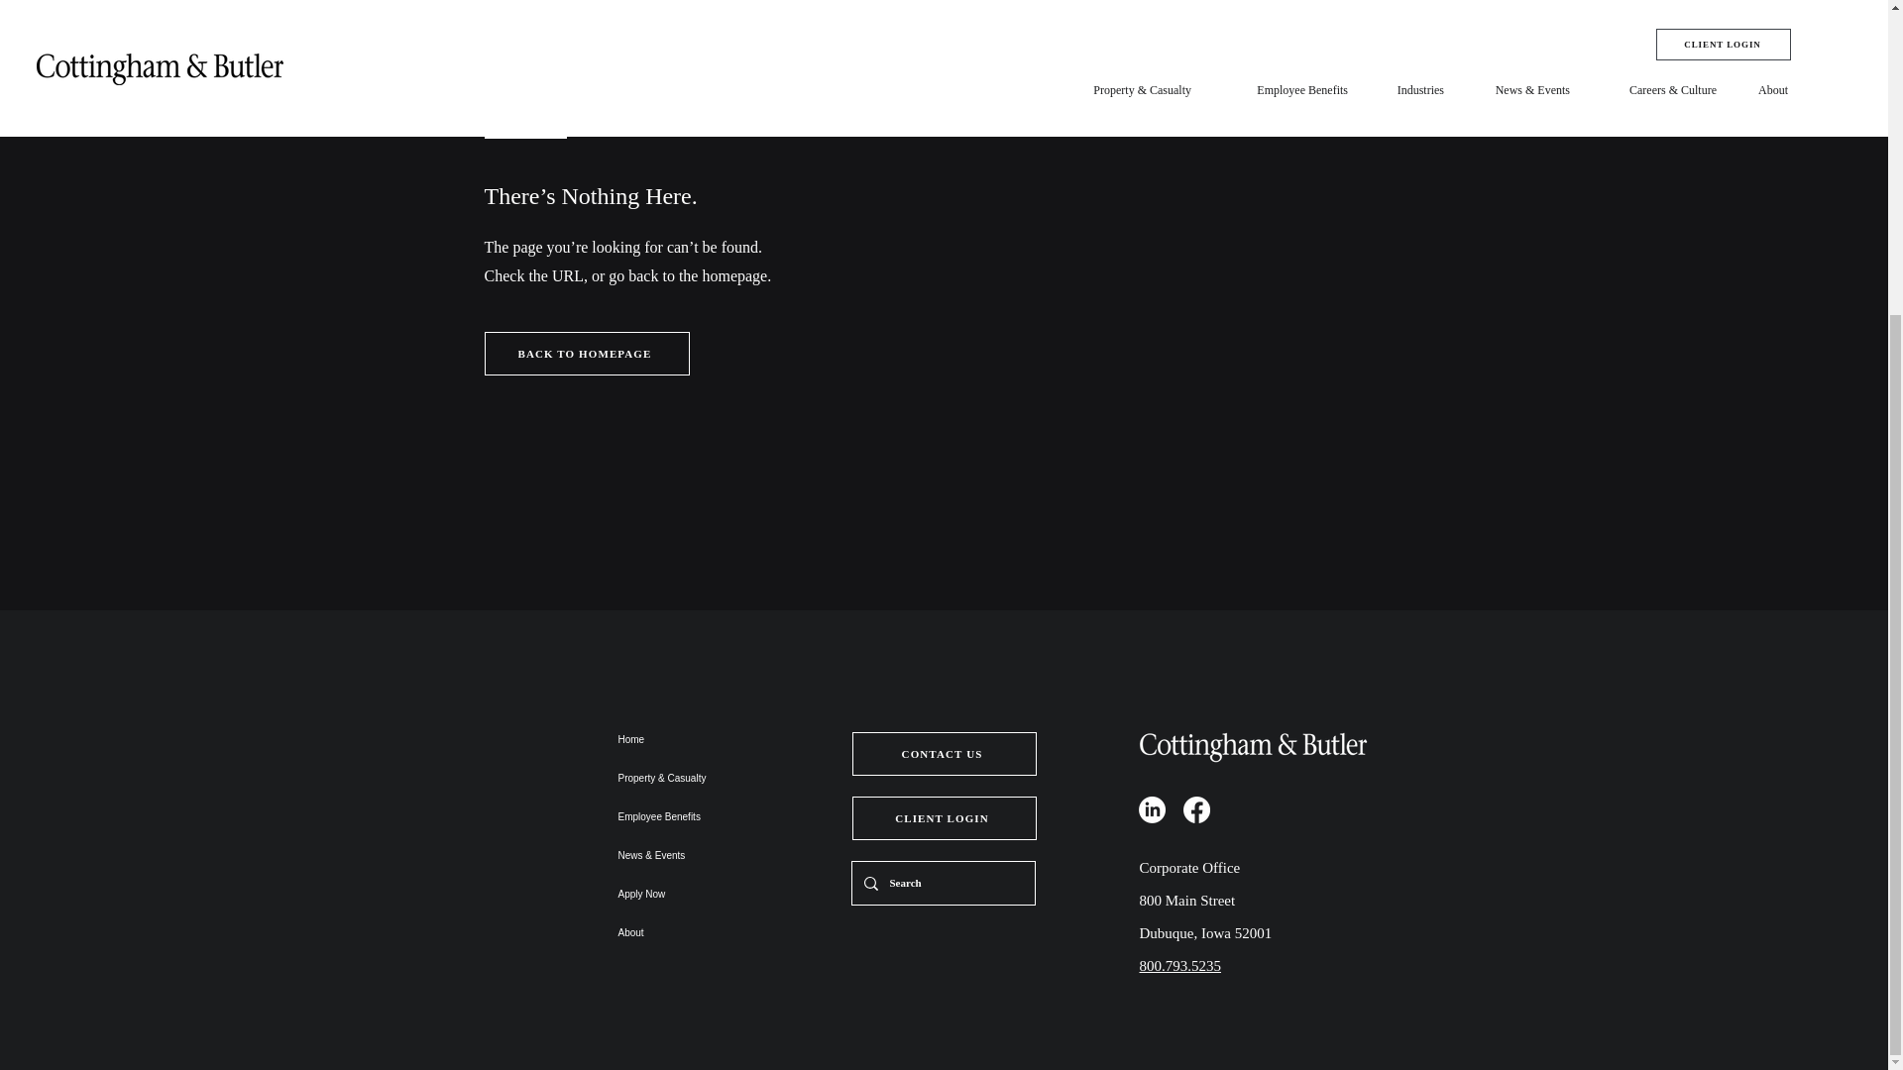 The height and width of the screenshot is (1070, 1903). What do you see at coordinates (688, 816) in the screenshot?
I see `Employee Benefits` at bounding box center [688, 816].